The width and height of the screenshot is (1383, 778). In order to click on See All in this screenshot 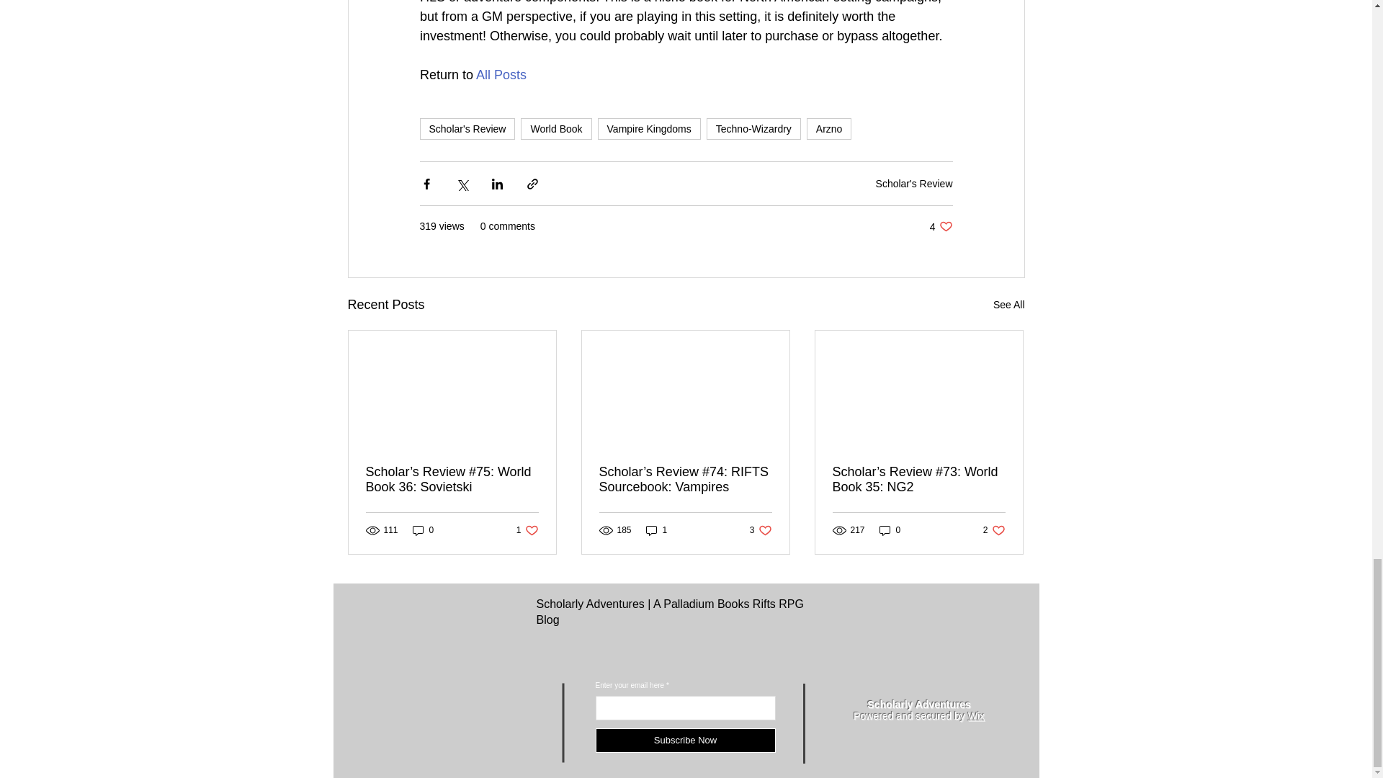, I will do `click(1008, 305)`.